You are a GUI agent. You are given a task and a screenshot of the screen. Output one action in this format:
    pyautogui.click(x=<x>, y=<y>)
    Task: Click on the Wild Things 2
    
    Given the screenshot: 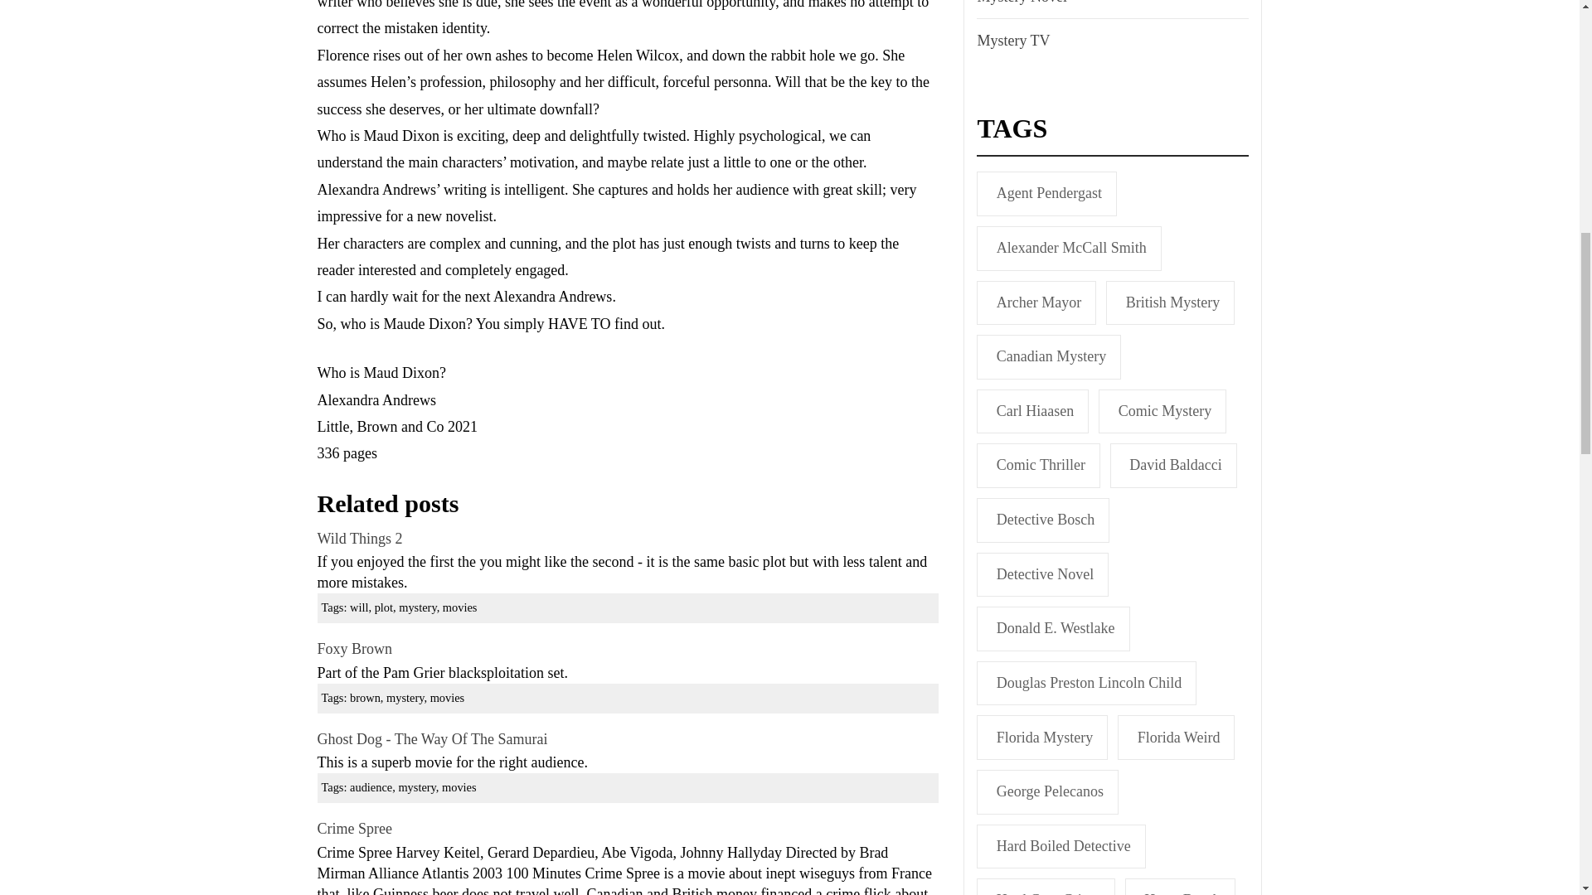 What is the action you would take?
    pyautogui.click(x=360, y=539)
    